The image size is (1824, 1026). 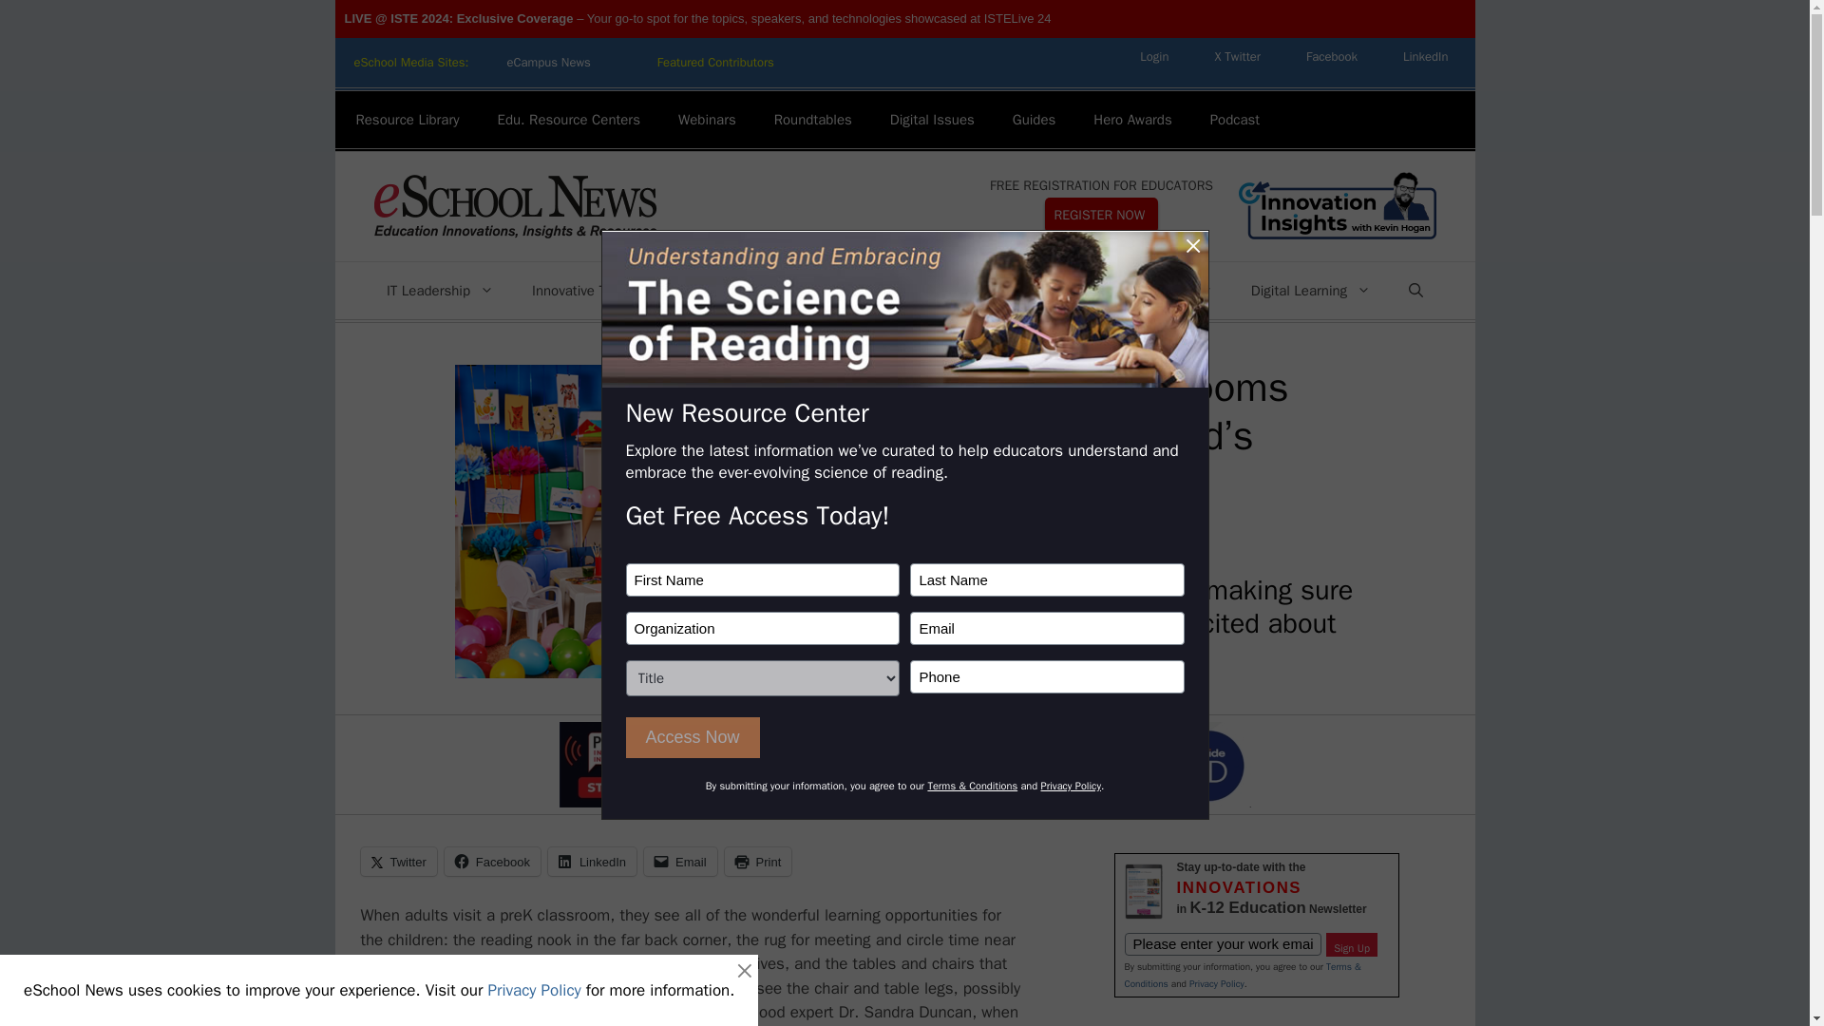 I want to click on Twitter, so click(x=1237, y=56).